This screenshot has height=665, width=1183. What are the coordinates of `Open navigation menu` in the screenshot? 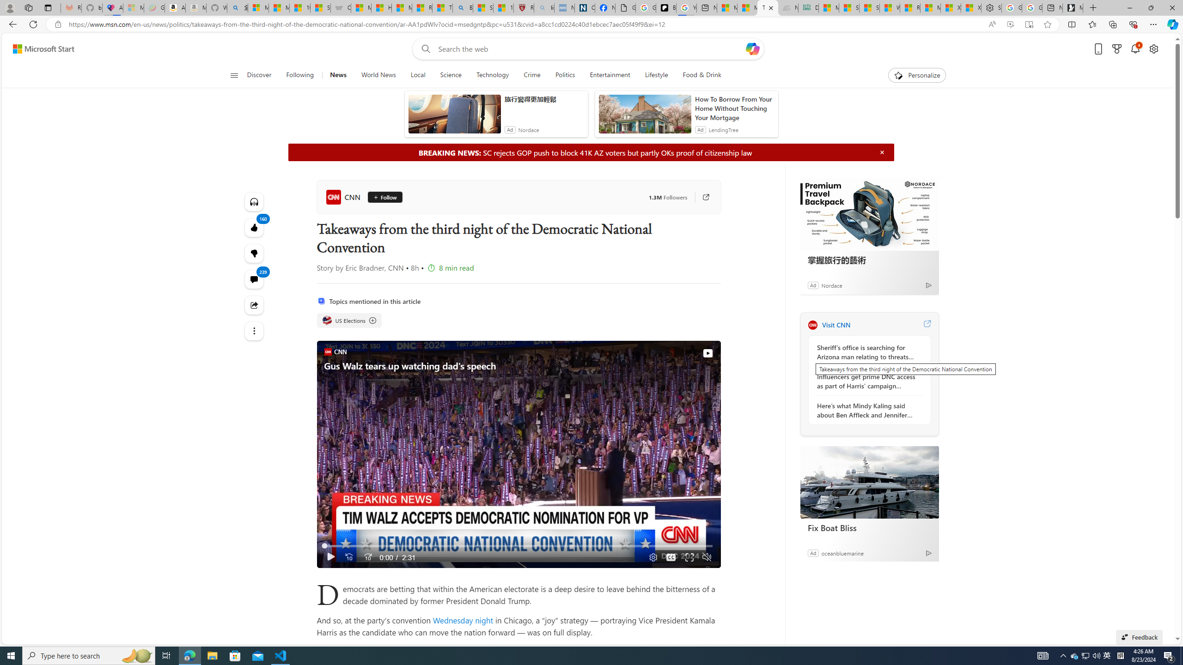 It's located at (233, 75).